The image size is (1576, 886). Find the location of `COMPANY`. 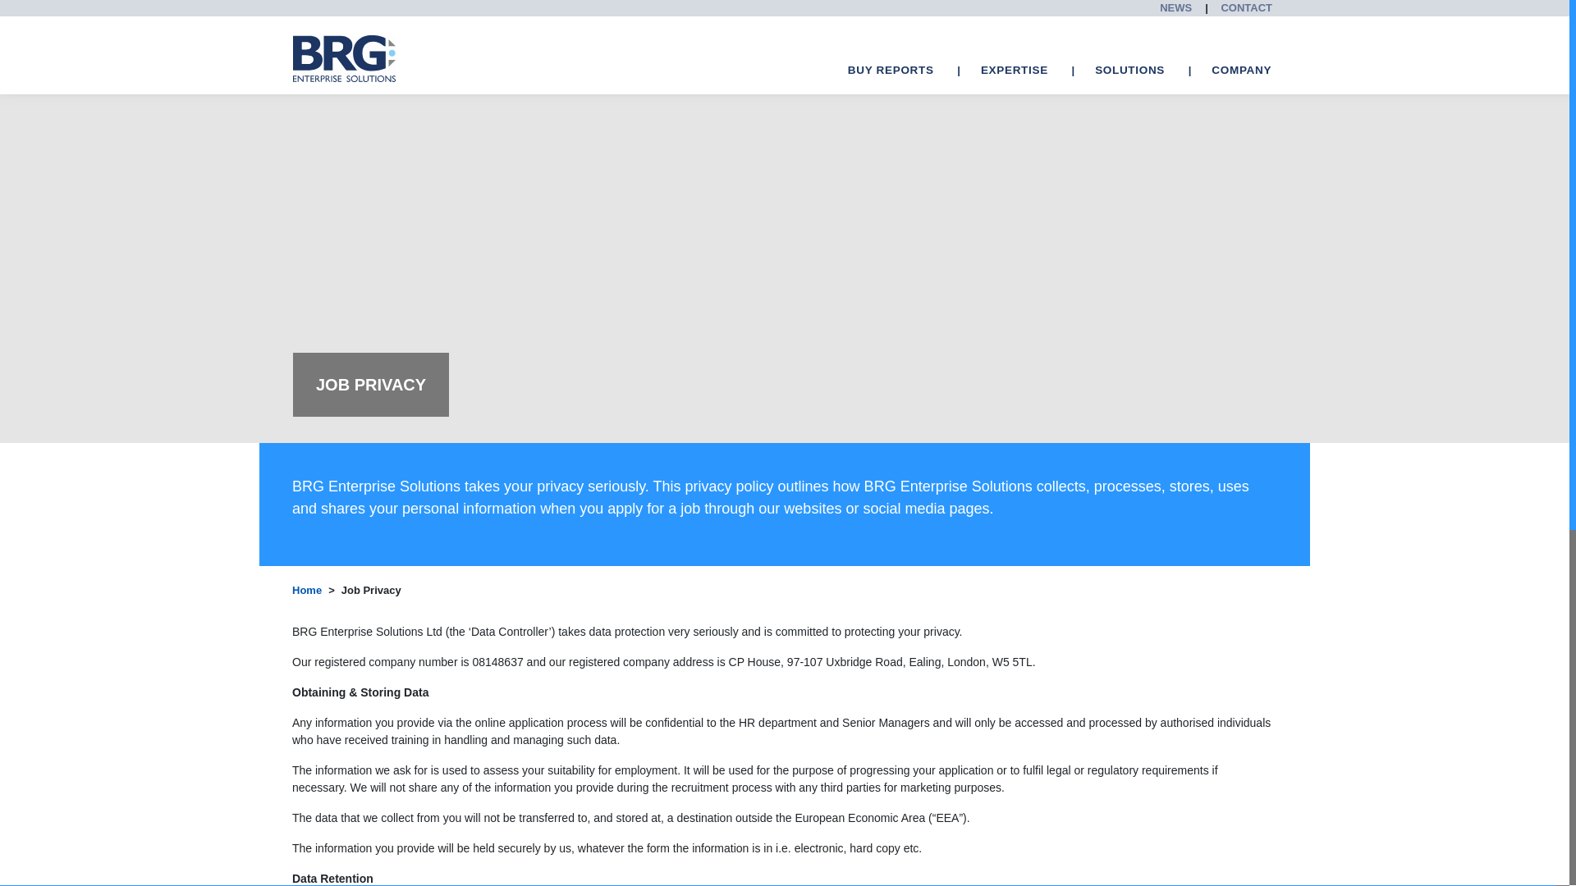

COMPANY is located at coordinates (1241, 71).